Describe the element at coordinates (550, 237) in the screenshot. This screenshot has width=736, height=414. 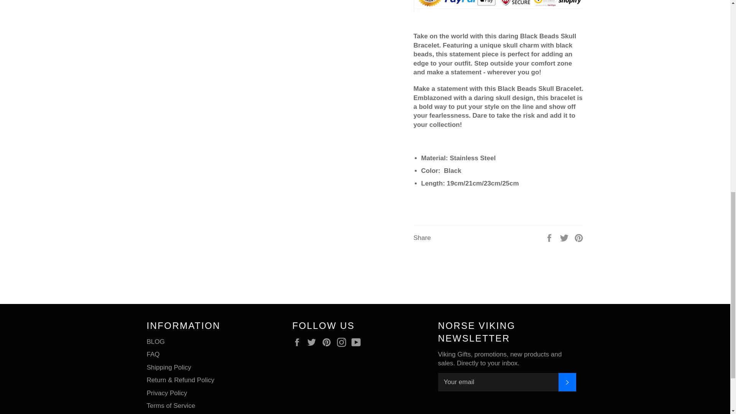
I see `Share on Facebook` at that location.